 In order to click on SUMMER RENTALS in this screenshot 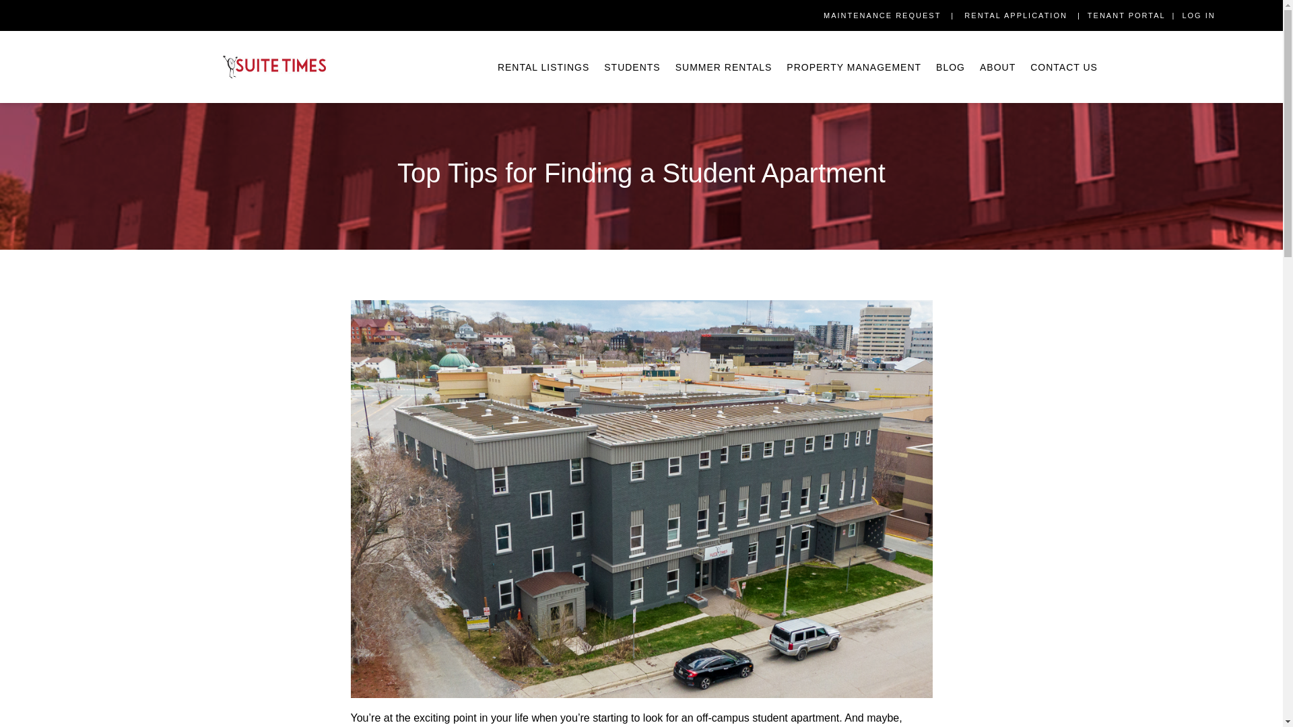, I will do `click(723, 67)`.